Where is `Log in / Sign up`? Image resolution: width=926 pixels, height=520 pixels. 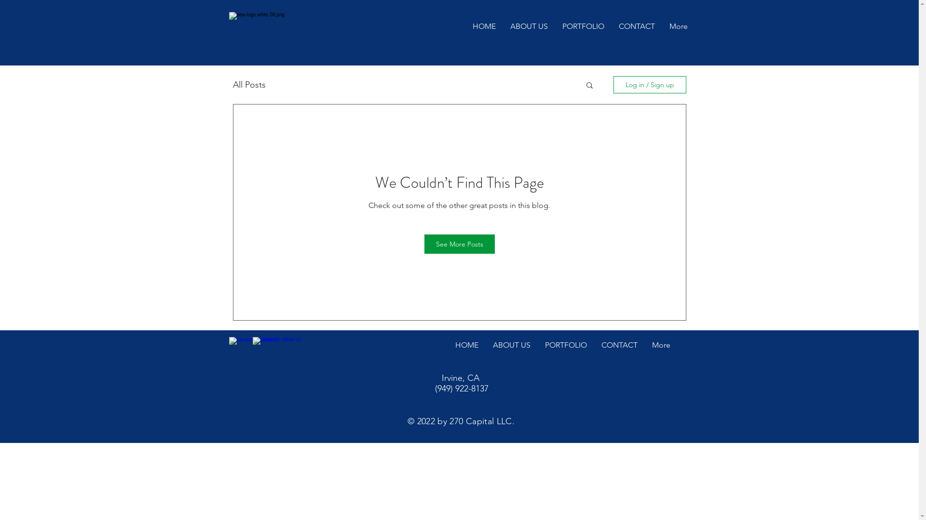
Log in / Sign up is located at coordinates (650, 85).